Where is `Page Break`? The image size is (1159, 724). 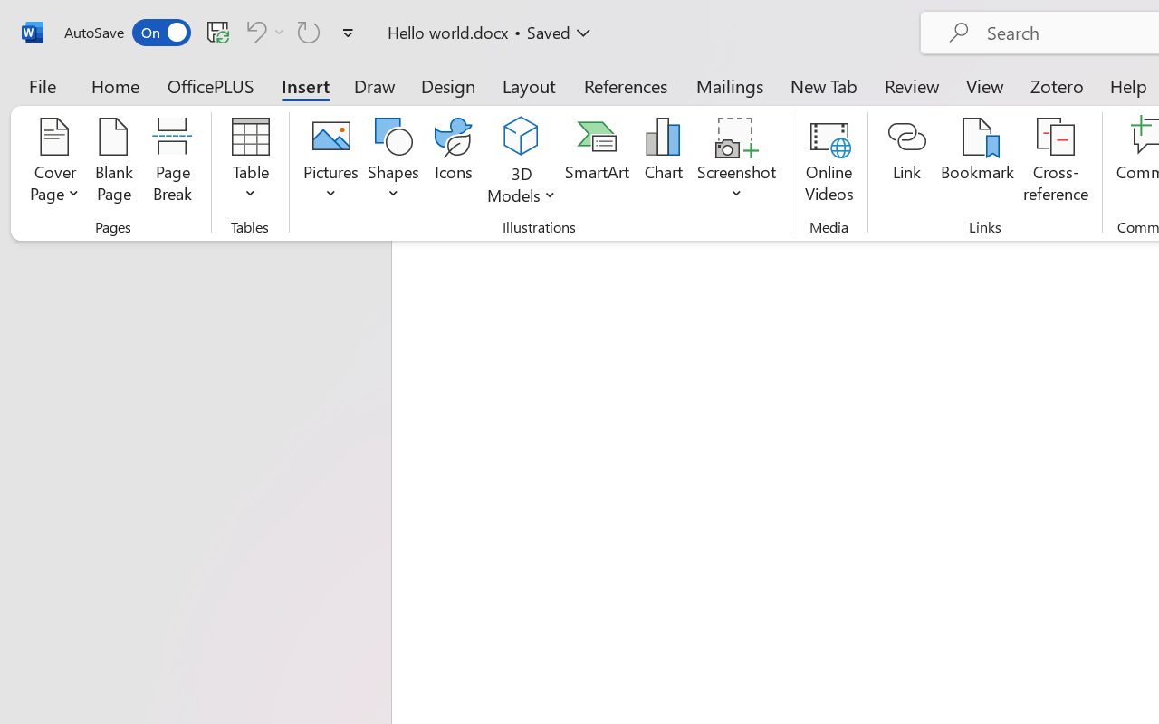 Page Break is located at coordinates (172, 163).